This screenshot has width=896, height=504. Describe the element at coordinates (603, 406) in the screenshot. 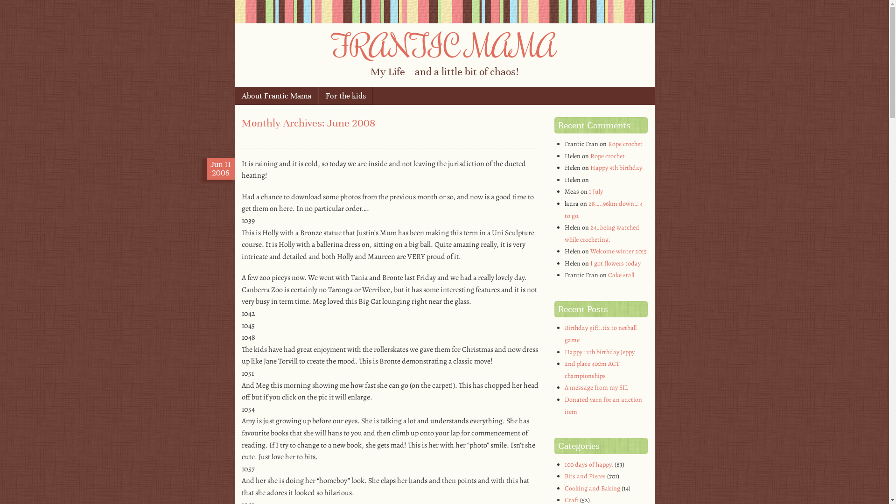

I see `Donated yarn for an auction item` at that location.